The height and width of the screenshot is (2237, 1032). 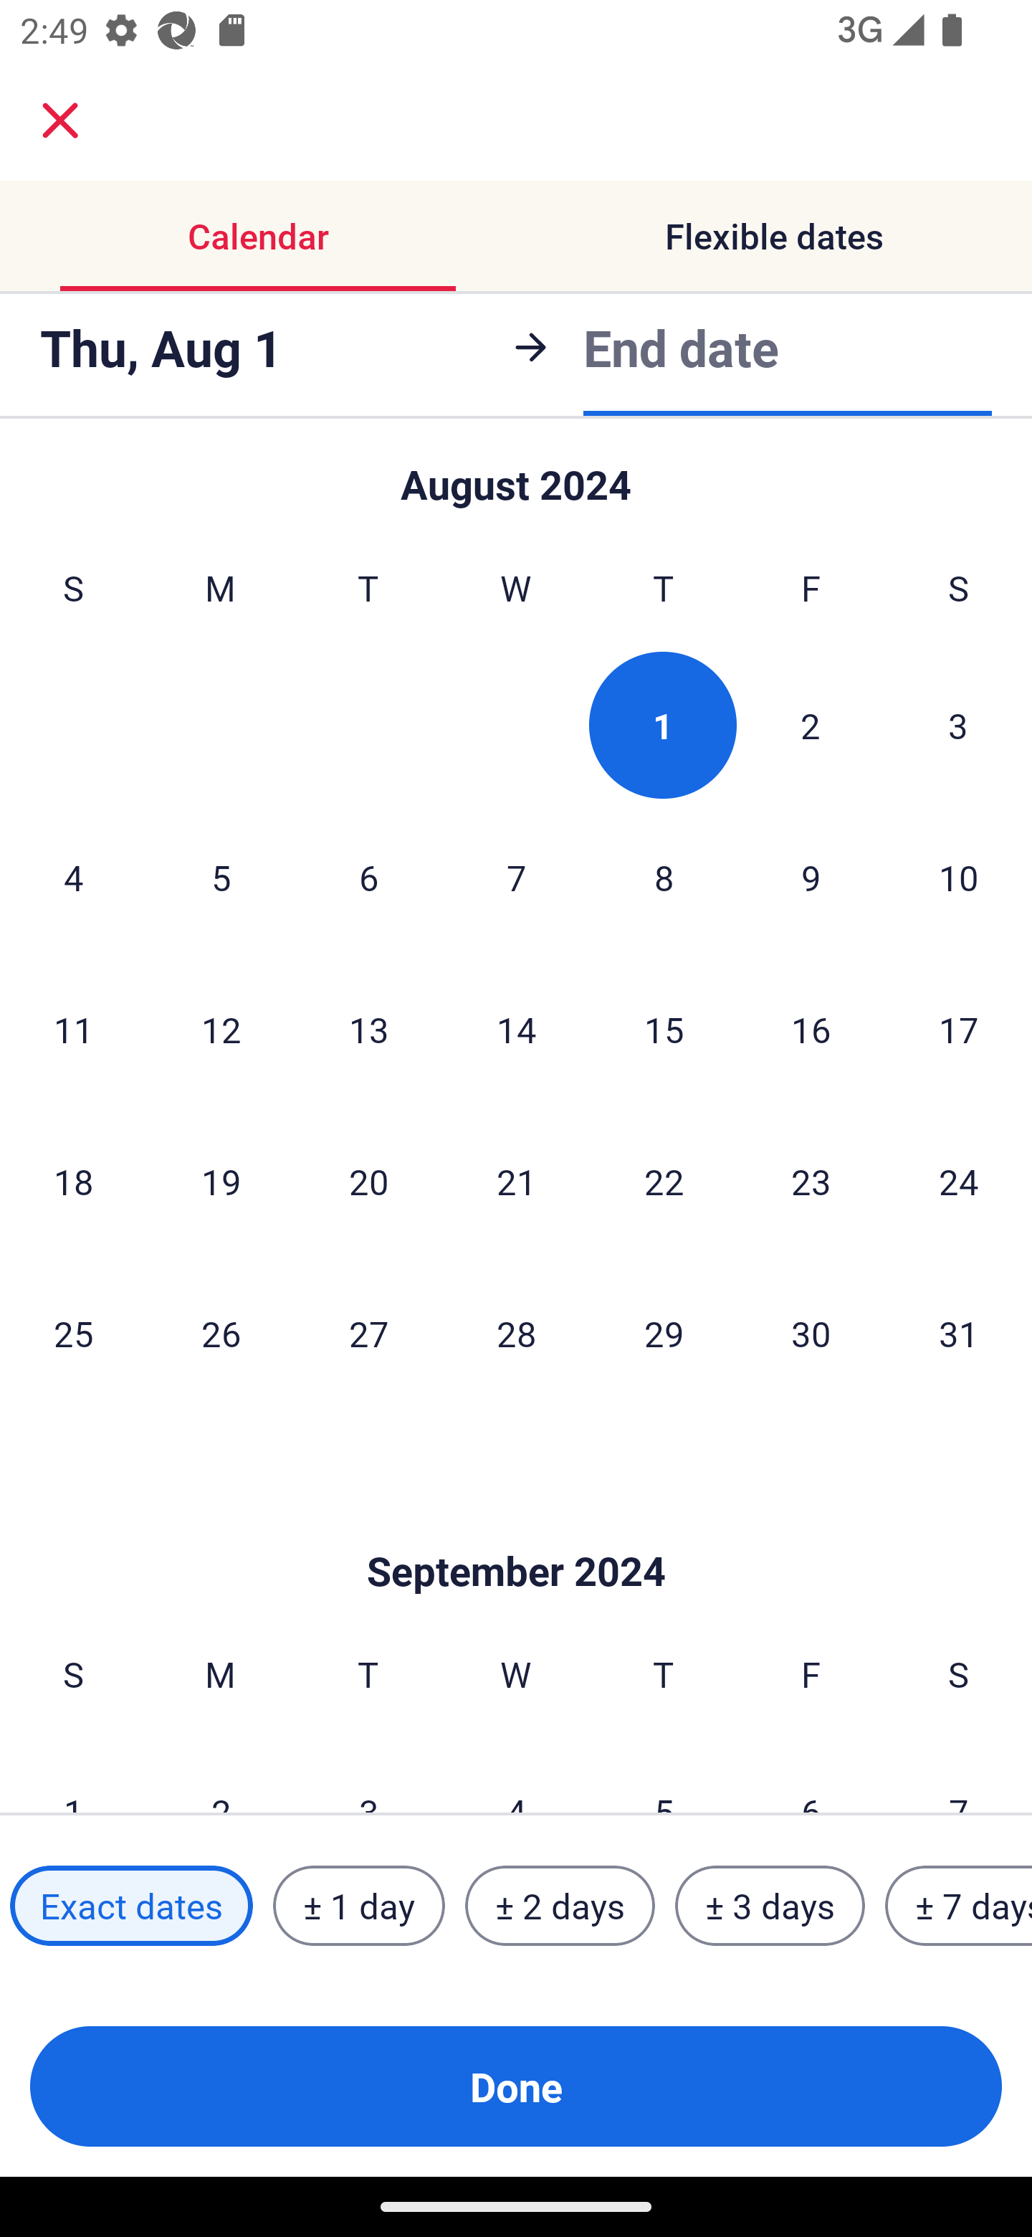 I want to click on 26 Monday, August 26, 2024, so click(x=221, y=1333).